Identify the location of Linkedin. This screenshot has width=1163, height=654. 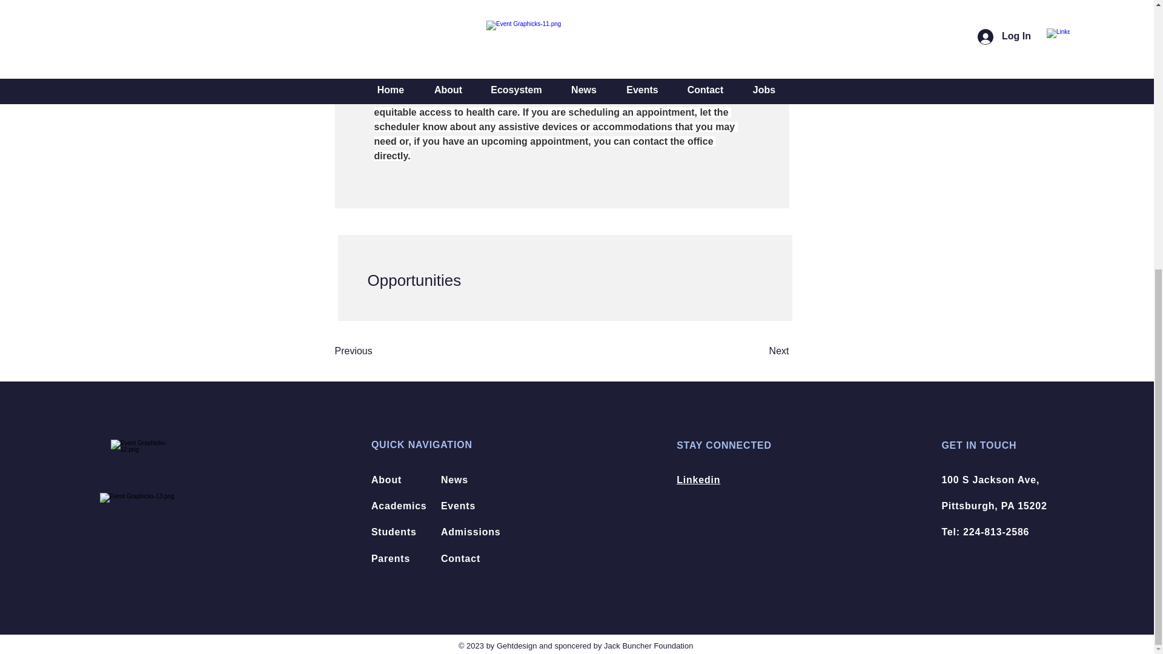
(698, 480).